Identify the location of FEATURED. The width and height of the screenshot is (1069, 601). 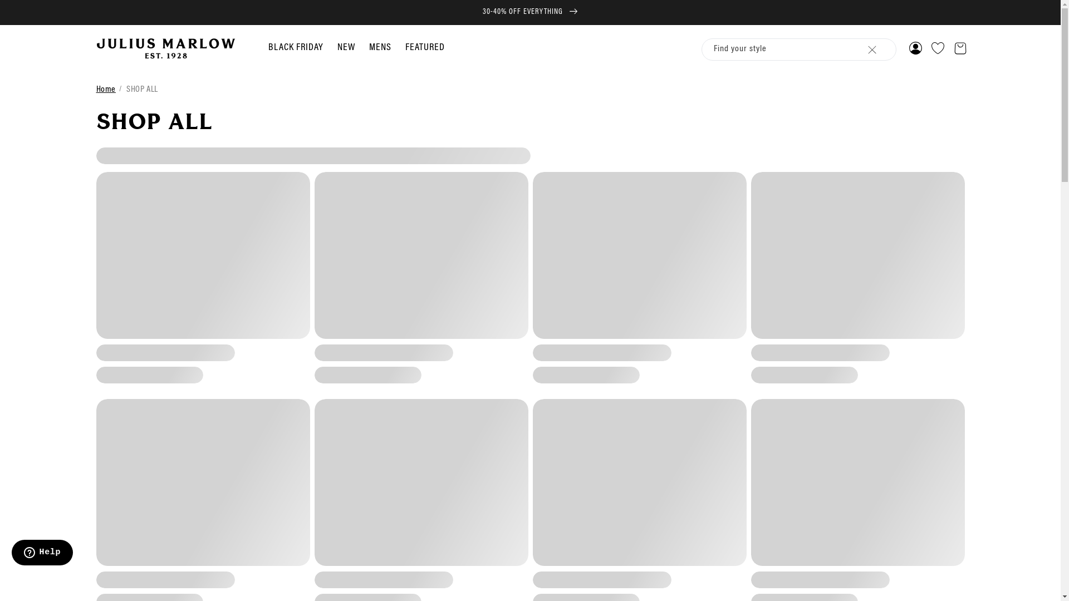
(425, 48).